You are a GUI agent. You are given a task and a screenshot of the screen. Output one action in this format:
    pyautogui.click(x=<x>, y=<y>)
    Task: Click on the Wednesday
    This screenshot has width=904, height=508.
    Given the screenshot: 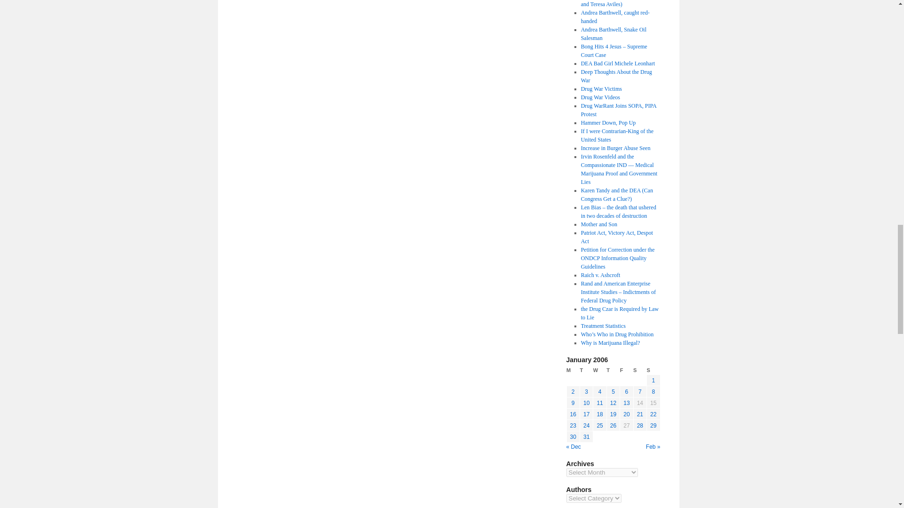 What is the action you would take?
    pyautogui.click(x=600, y=370)
    